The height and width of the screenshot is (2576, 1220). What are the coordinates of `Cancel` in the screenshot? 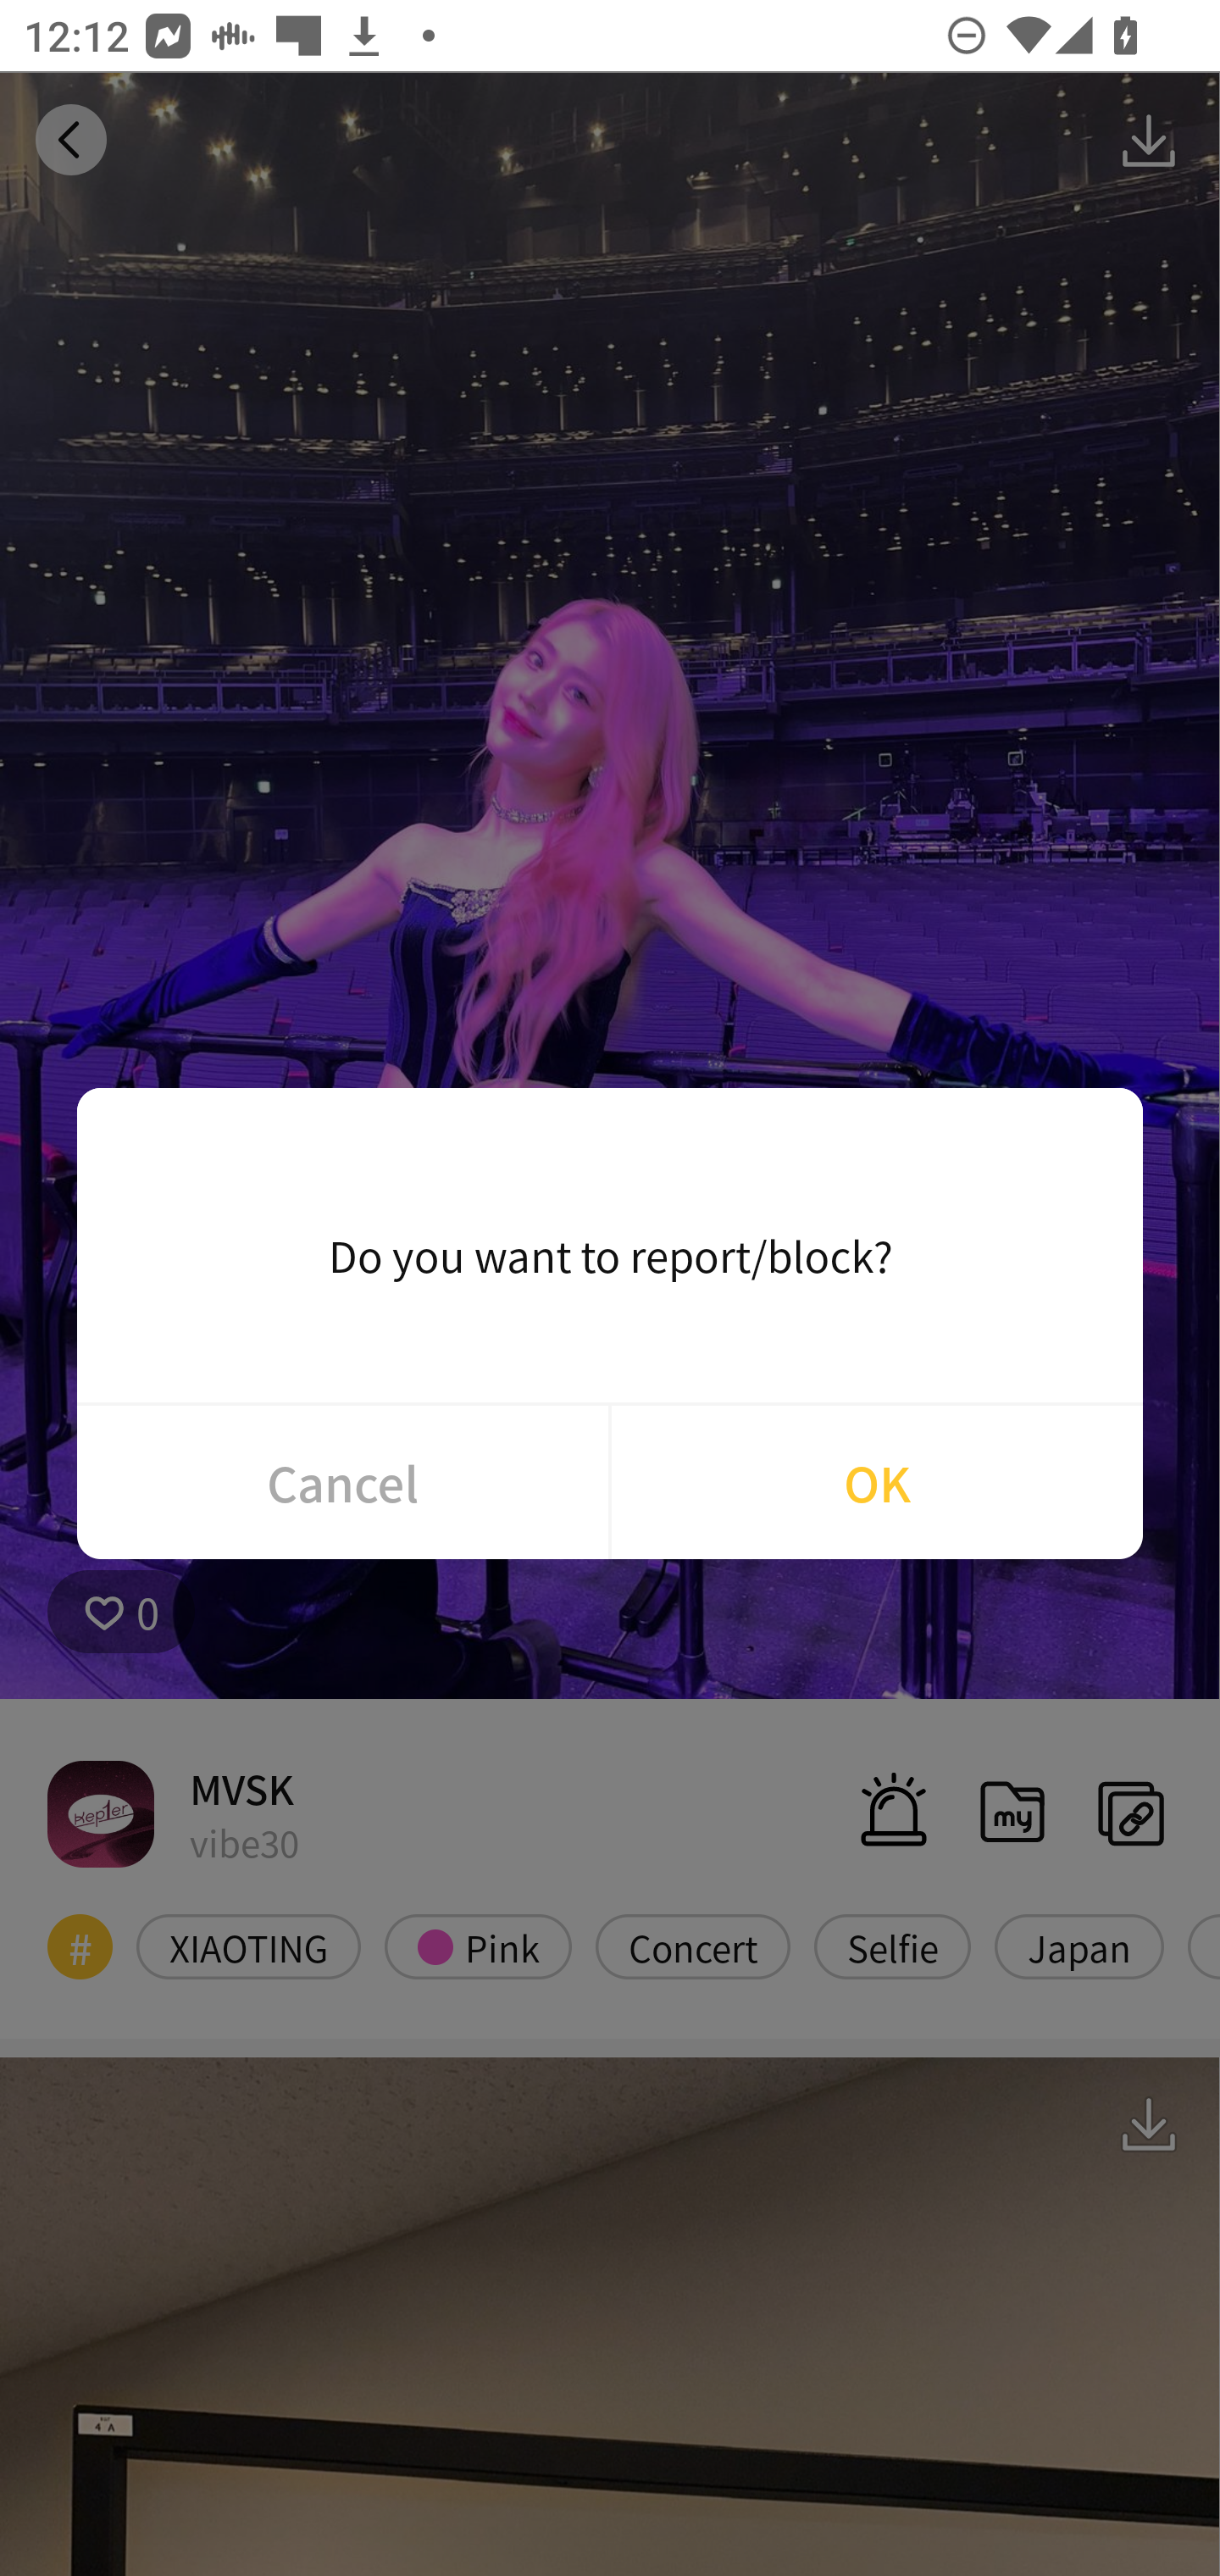 It's located at (342, 1482).